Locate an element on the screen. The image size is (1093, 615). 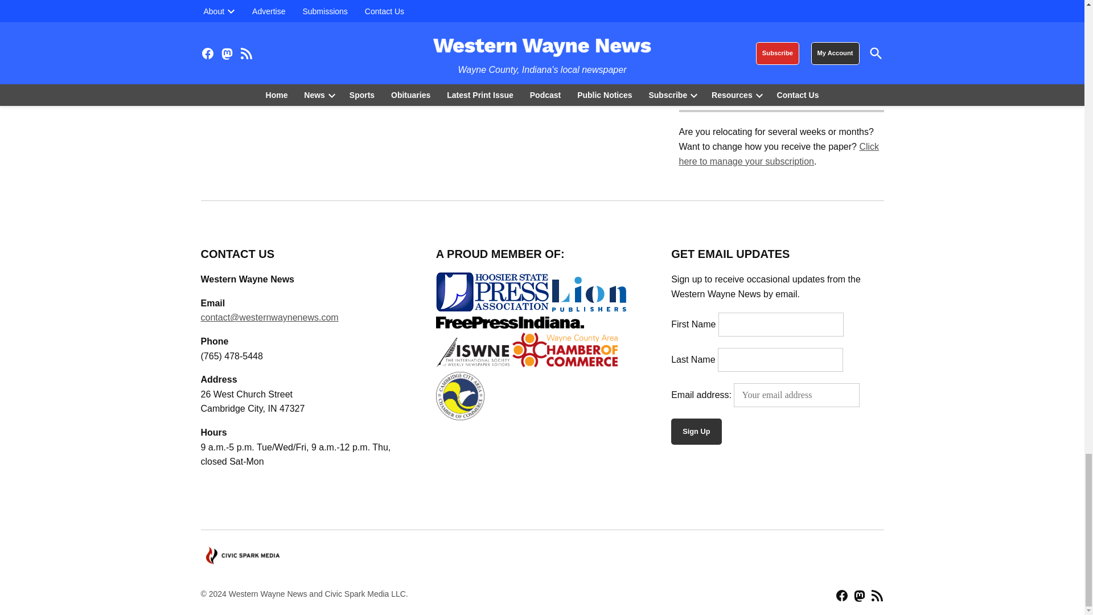
Hoosier State Press Association is located at coordinates (493, 292).